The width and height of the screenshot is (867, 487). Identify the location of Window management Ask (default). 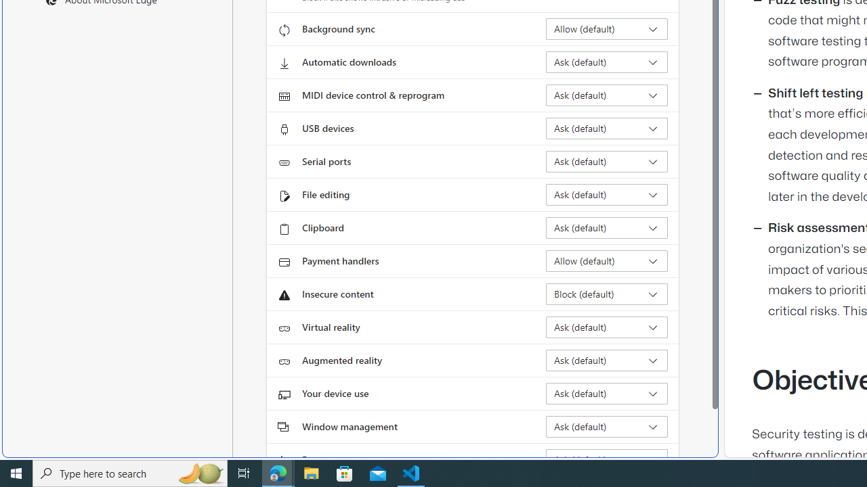
(607, 426).